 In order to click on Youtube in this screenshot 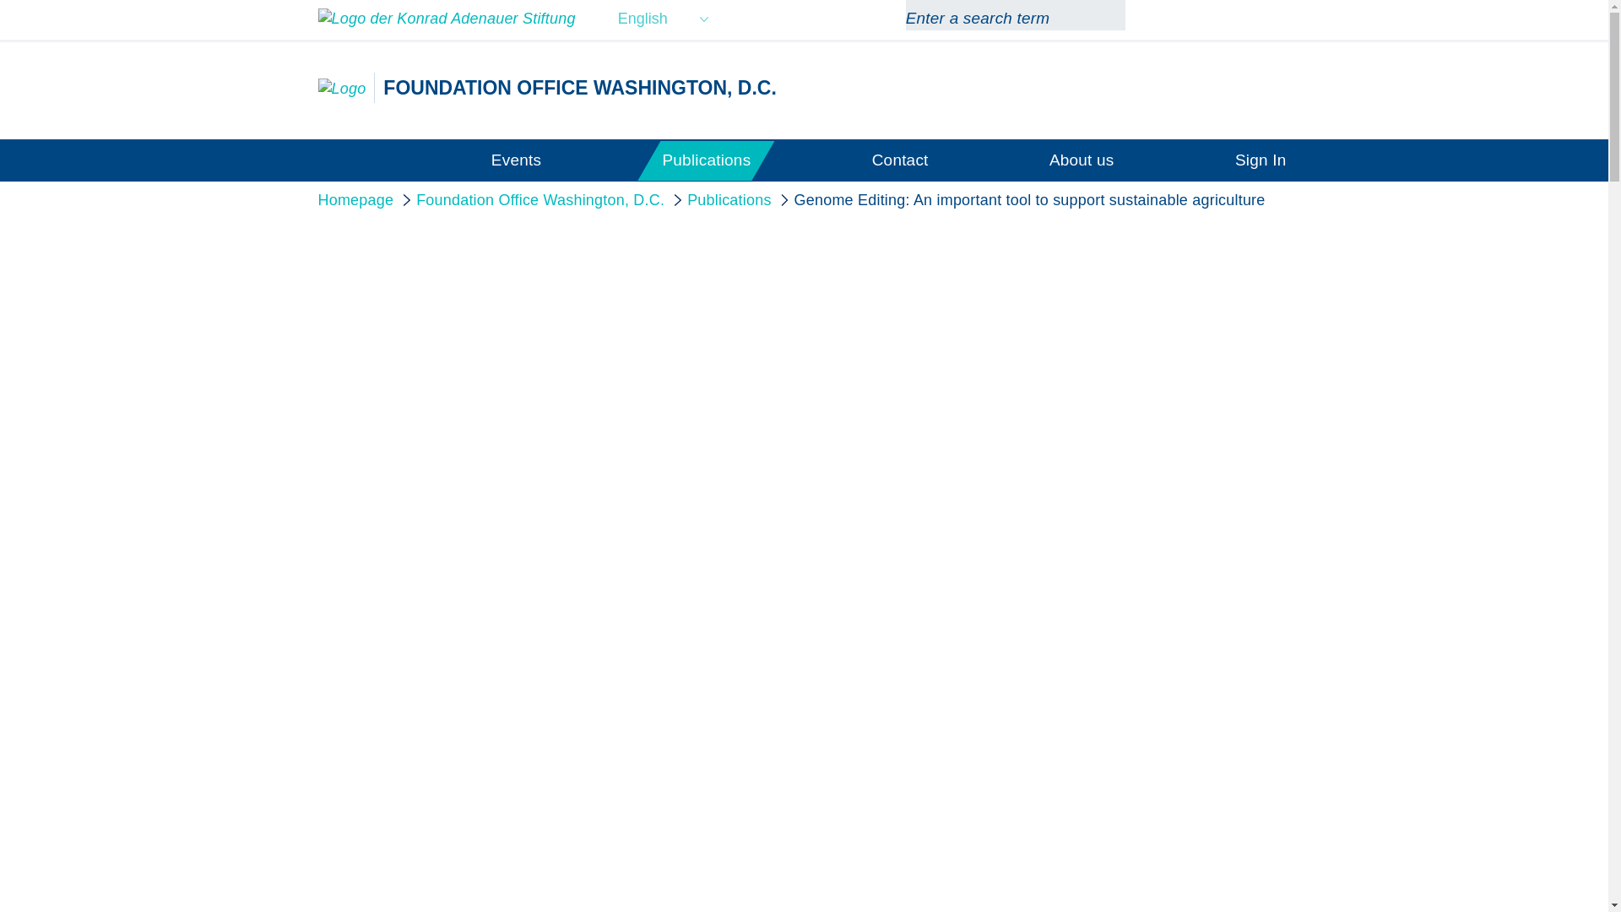, I will do `click(1219, 19)`.